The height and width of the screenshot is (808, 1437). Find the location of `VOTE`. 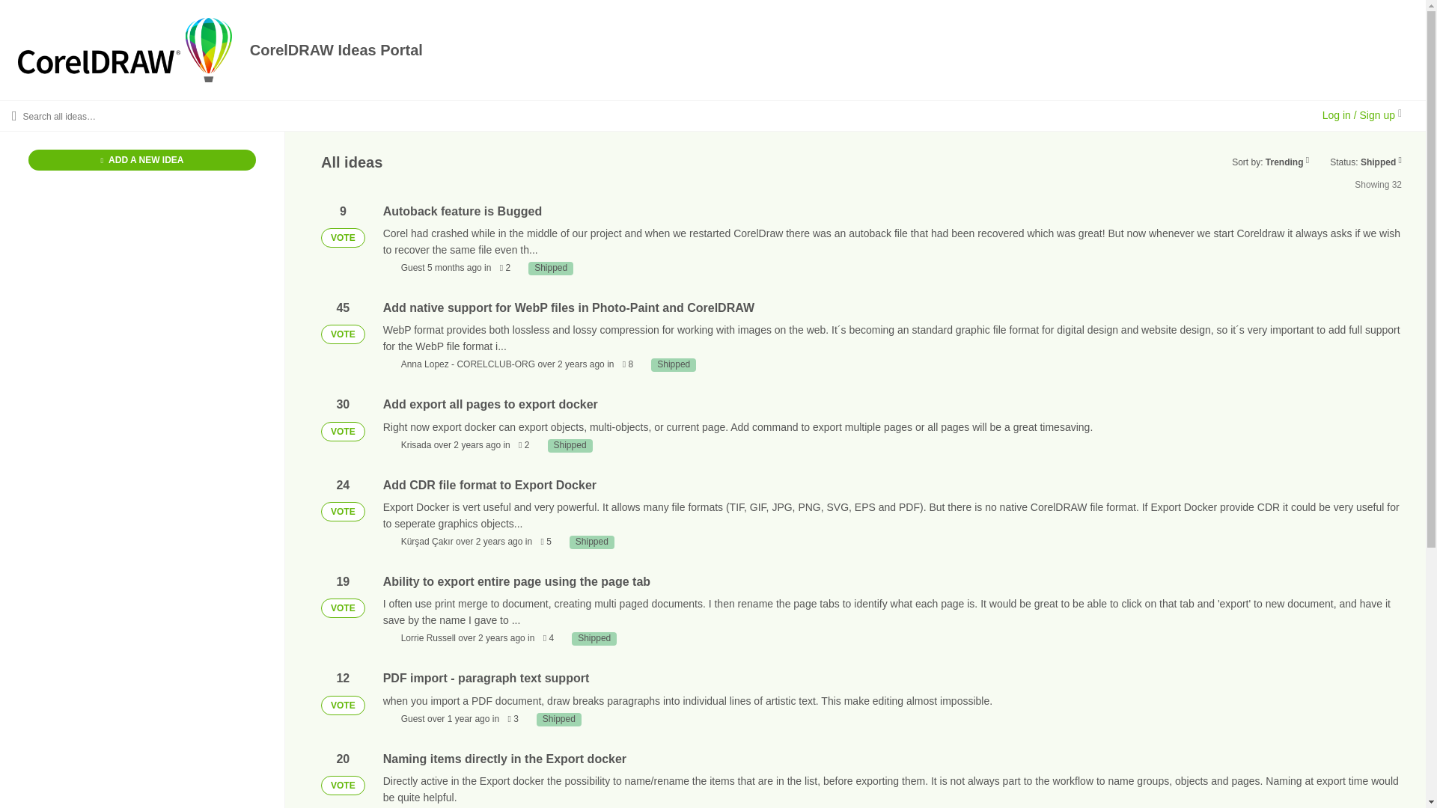

VOTE is located at coordinates (343, 511).